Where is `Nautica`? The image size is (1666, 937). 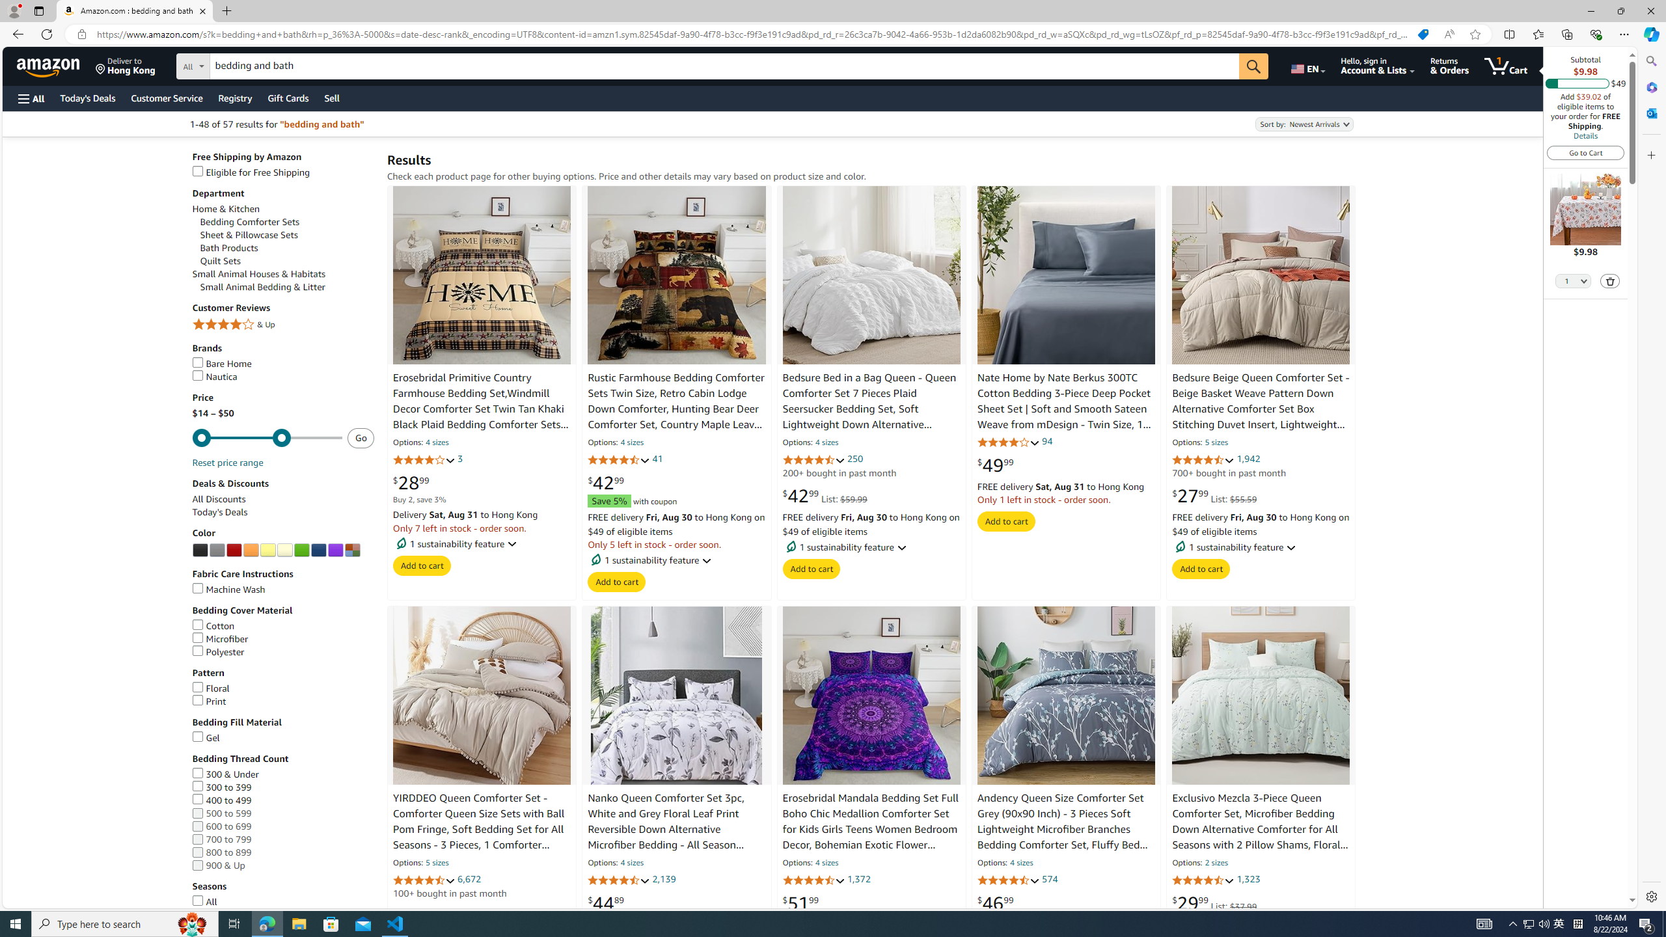
Nautica is located at coordinates (283, 377).